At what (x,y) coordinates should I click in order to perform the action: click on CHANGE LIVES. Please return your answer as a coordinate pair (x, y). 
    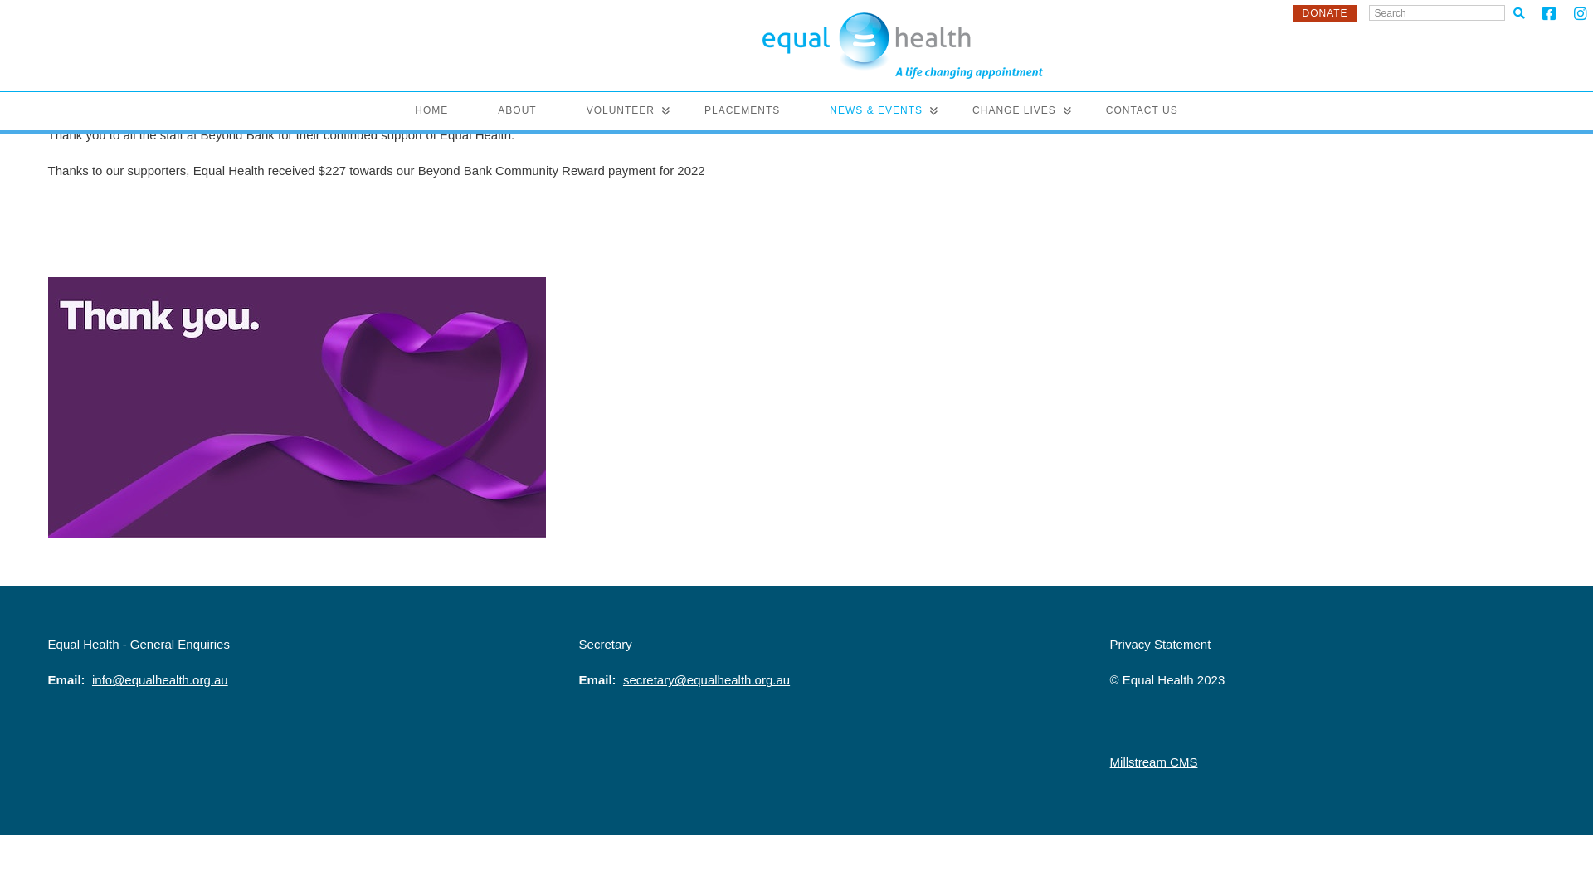
    Looking at the image, I should click on (1014, 111).